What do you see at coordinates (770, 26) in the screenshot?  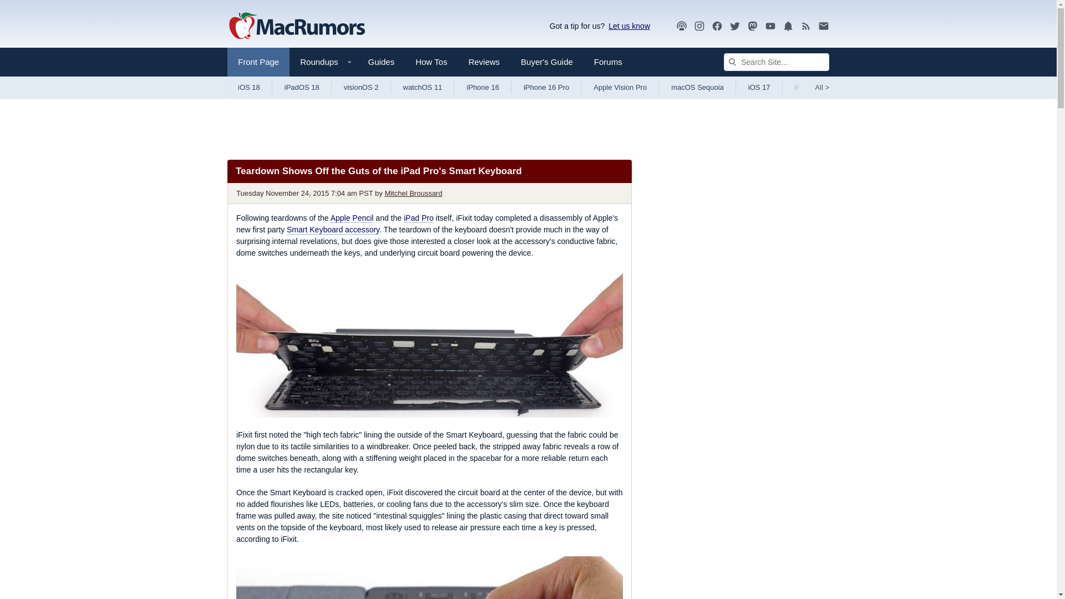 I see `MacRumors YouTube Channel` at bounding box center [770, 26].